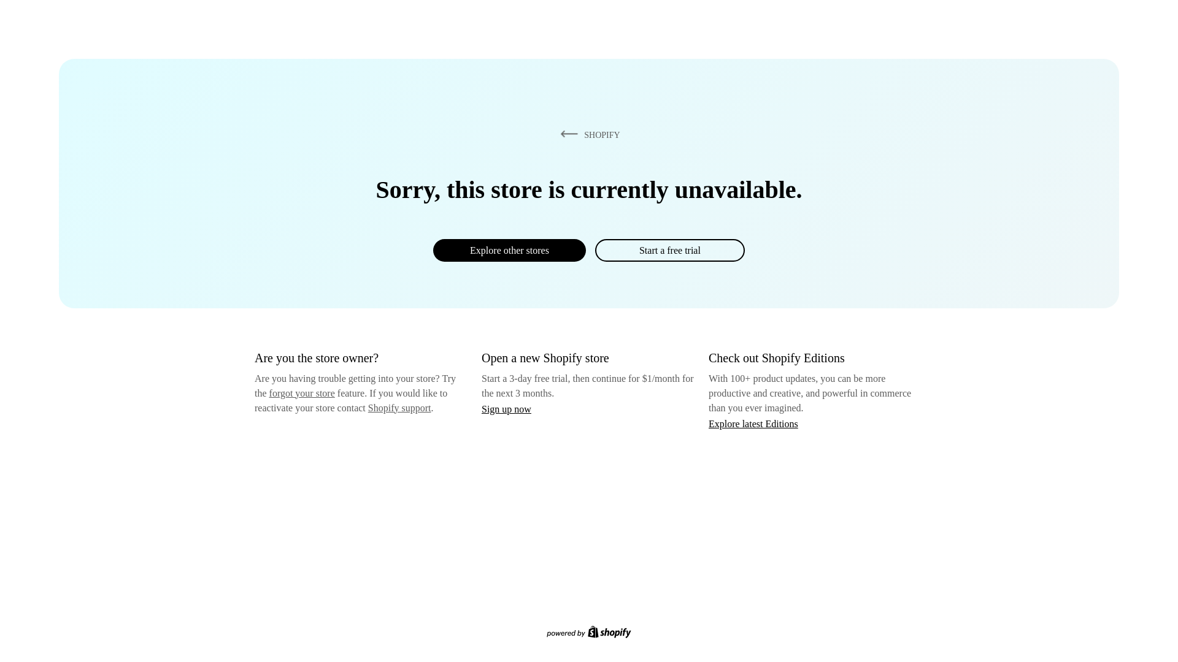 The height and width of the screenshot is (662, 1178). What do you see at coordinates (753, 423) in the screenshot?
I see `Explore latest Editions` at bounding box center [753, 423].